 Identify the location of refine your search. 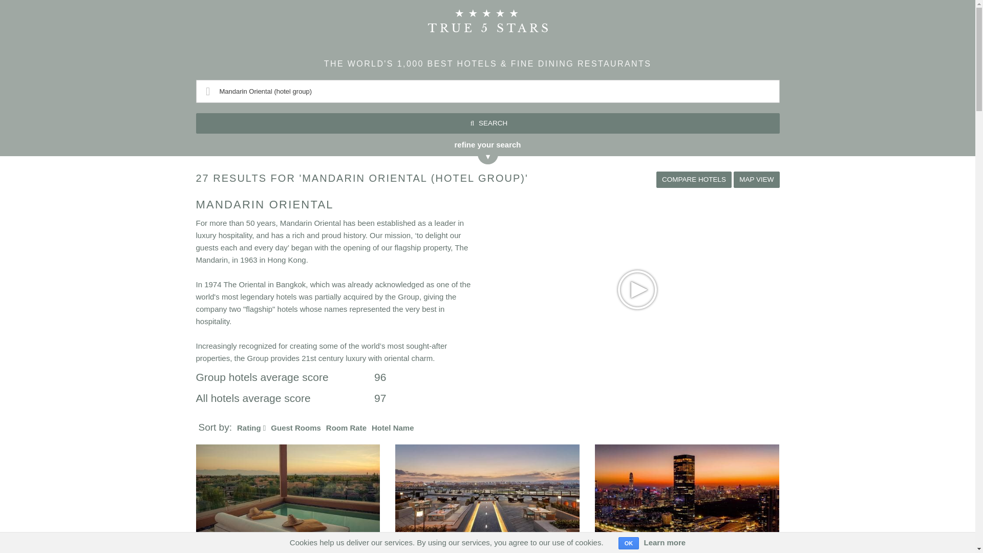
(487, 147).